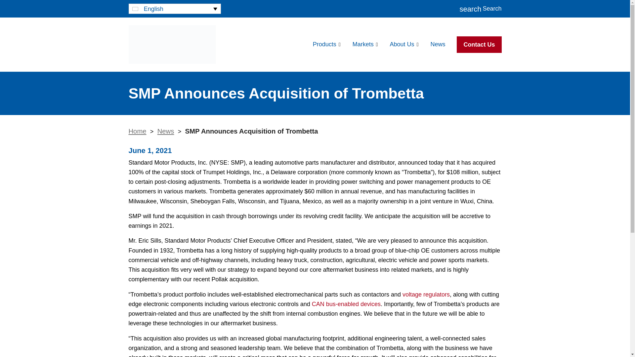 The image size is (635, 357). I want to click on Products, so click(327, 44).